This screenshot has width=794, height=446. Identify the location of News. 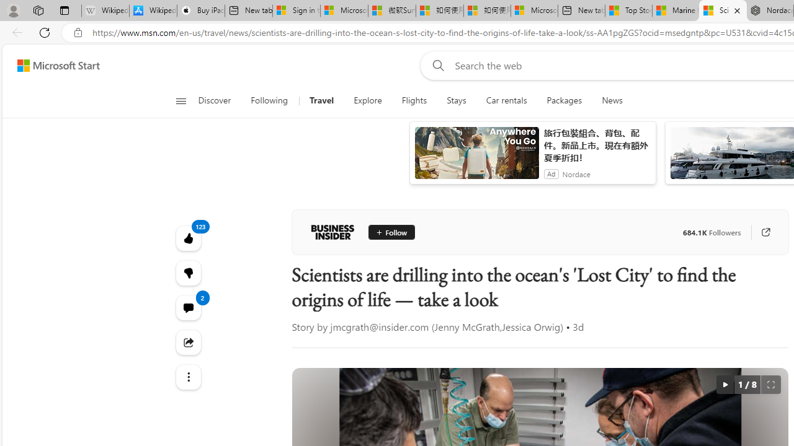
(612, 100).